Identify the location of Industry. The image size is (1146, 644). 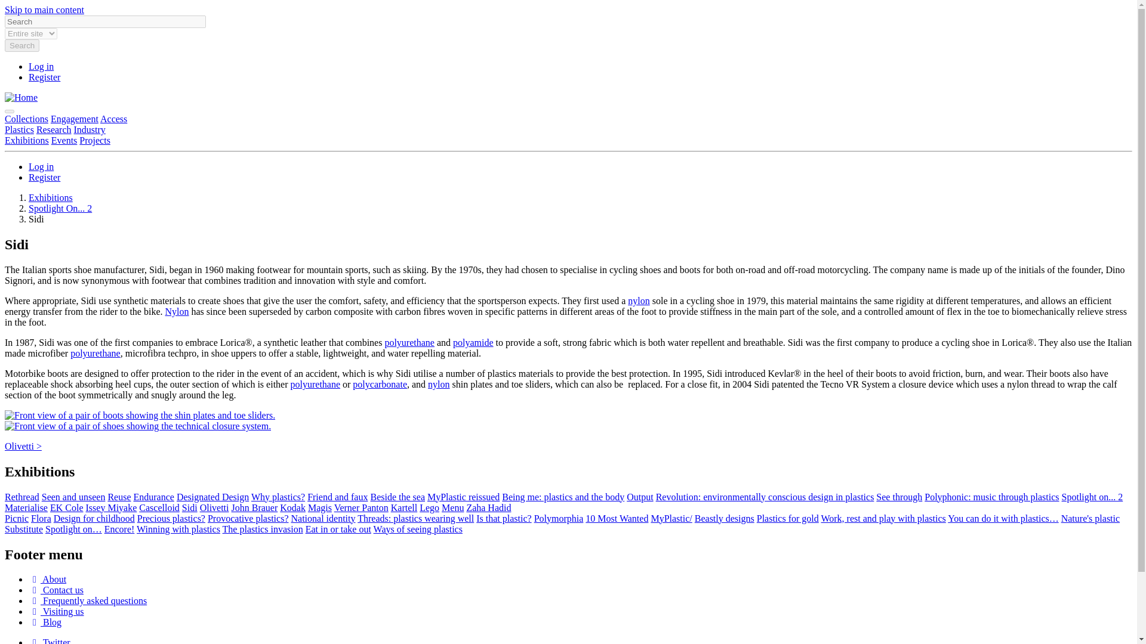
(90, 129).